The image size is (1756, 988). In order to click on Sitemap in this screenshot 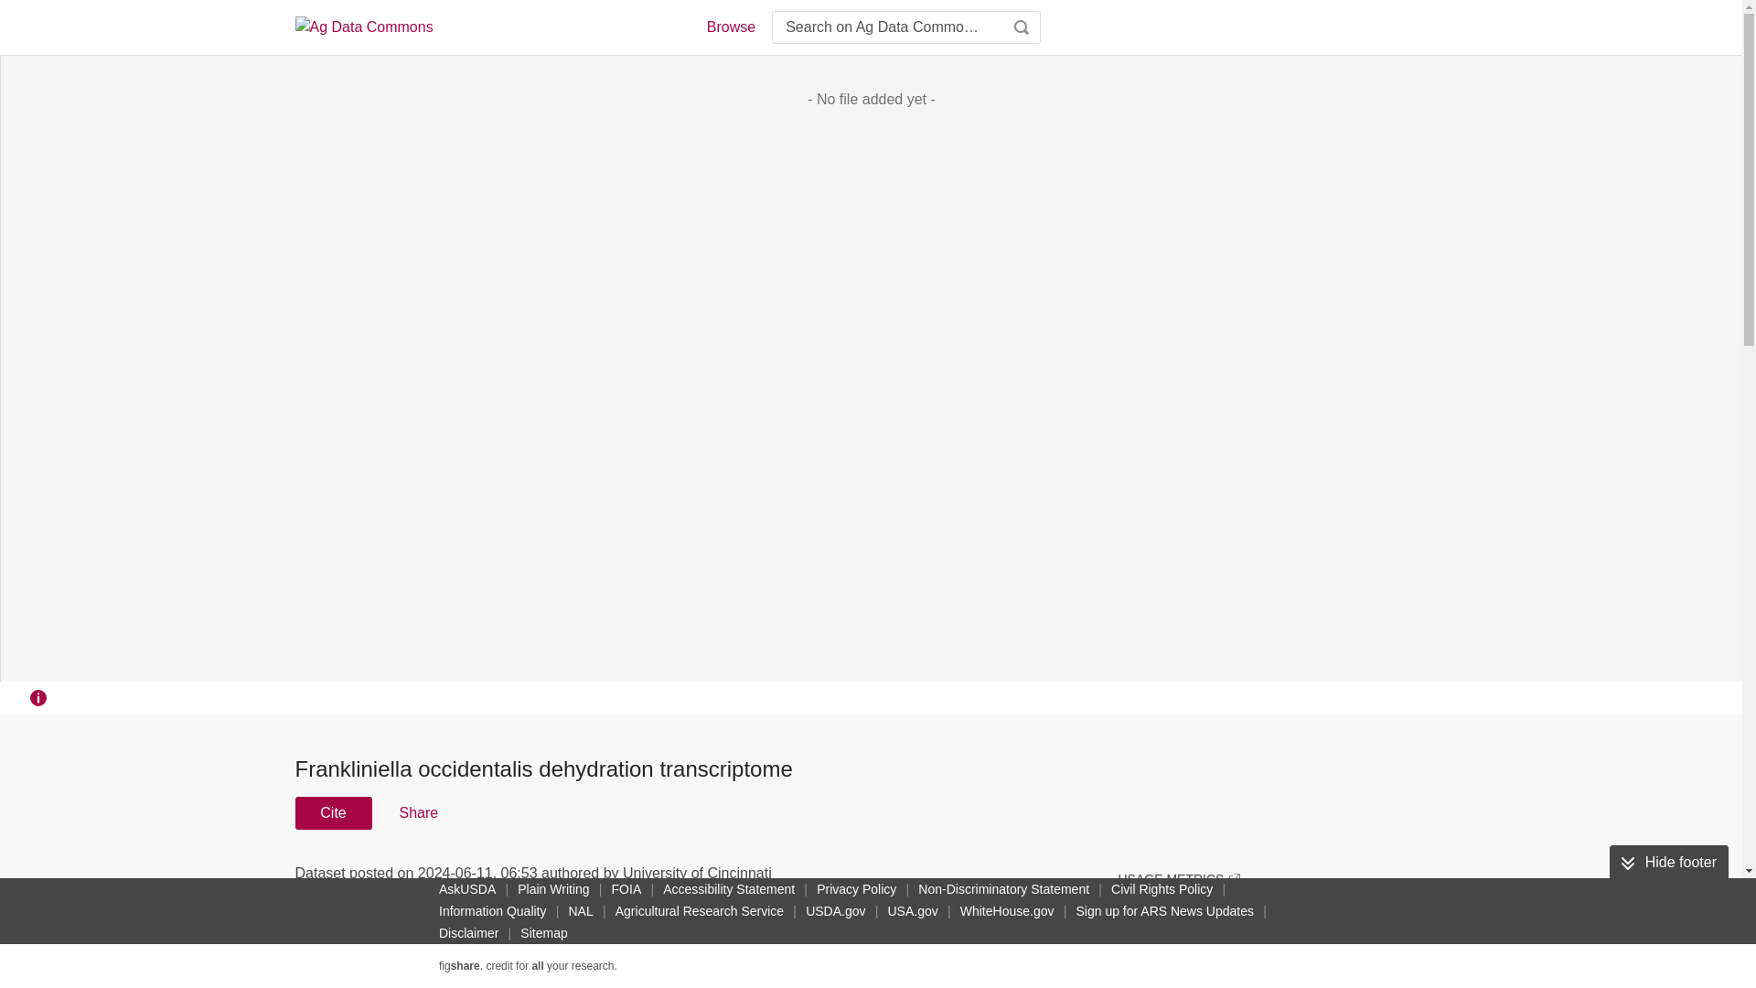, I will do `click(543, 933)`.